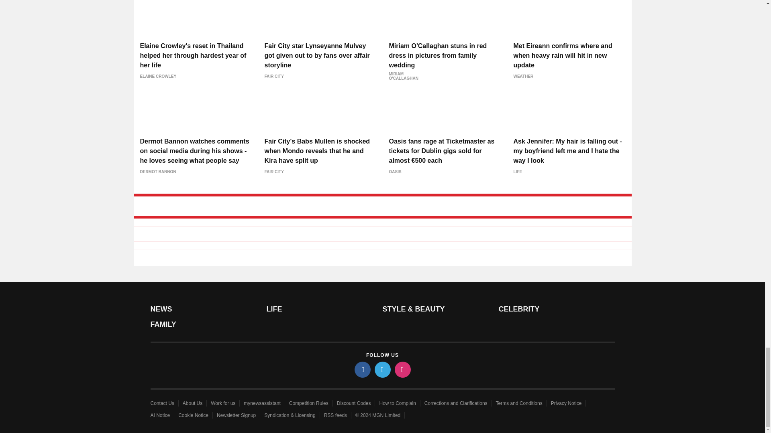  Describe the element at coordinates (402, 369) in the screenshot. I see `instagram` at that location.